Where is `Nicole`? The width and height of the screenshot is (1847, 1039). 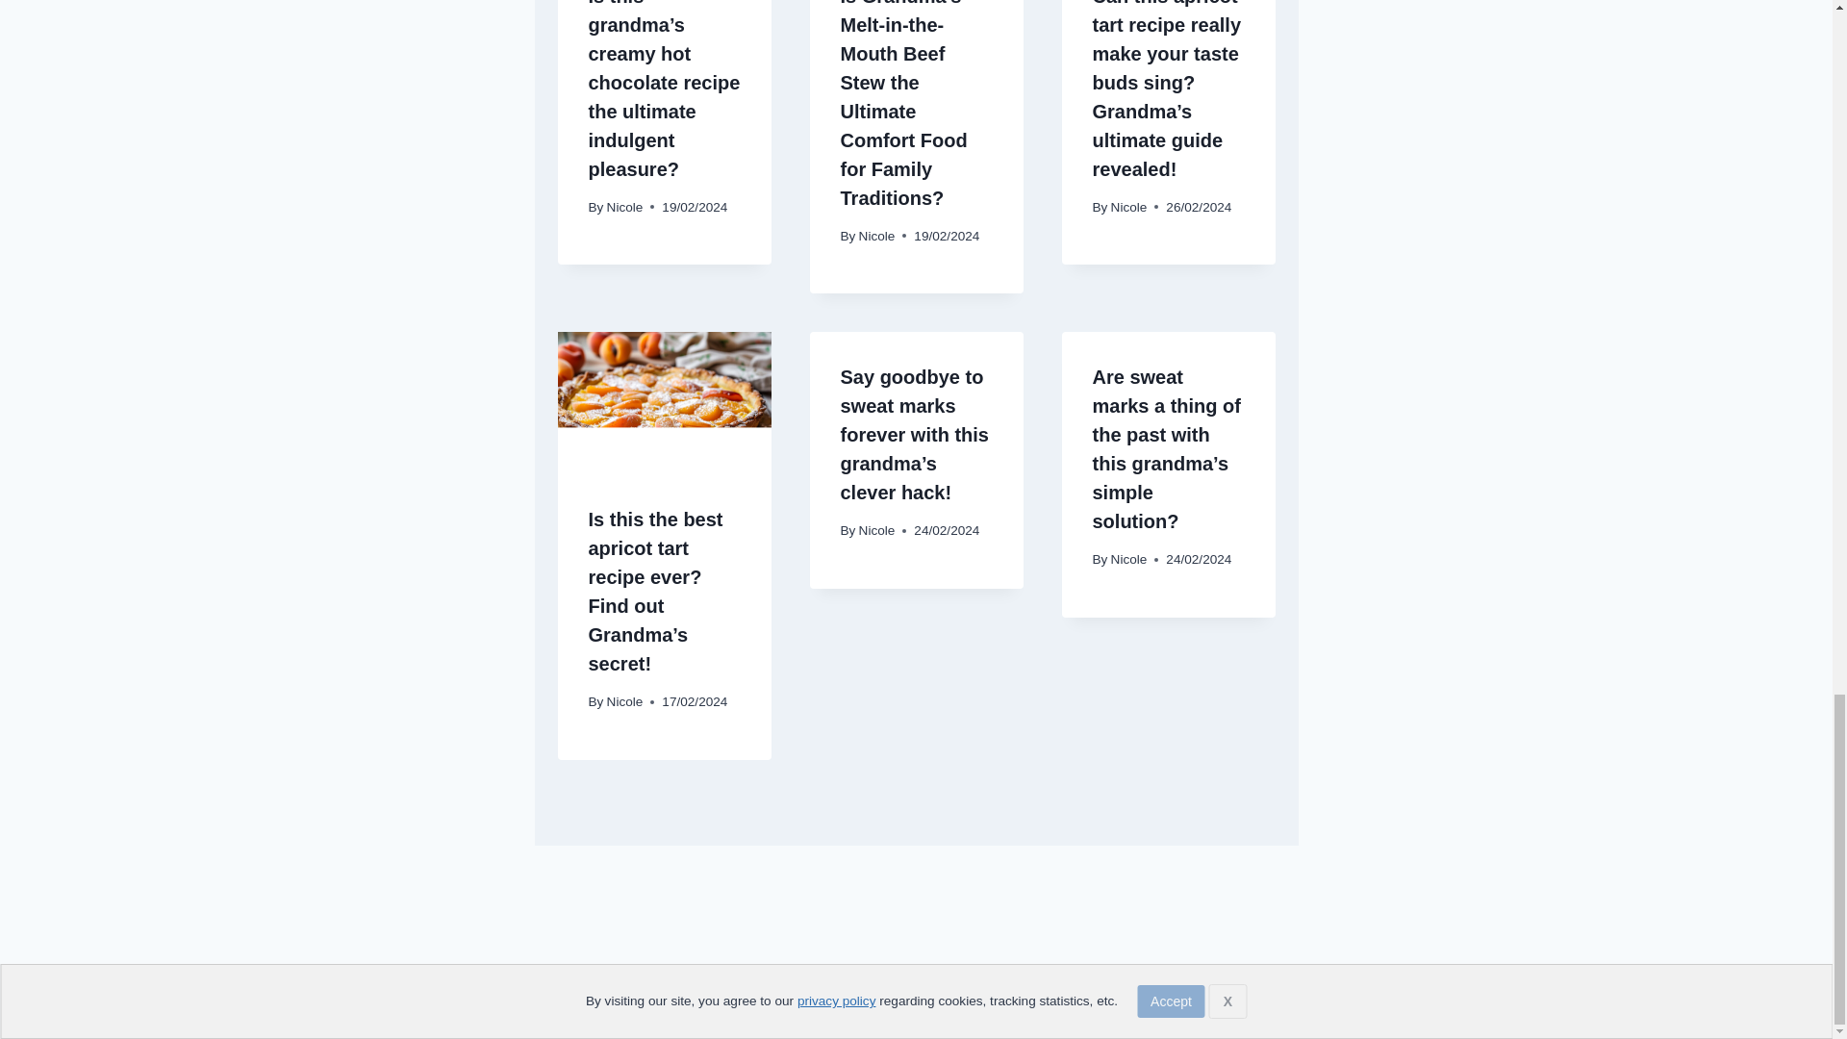 Nicole is located at coordinates (625, 701).